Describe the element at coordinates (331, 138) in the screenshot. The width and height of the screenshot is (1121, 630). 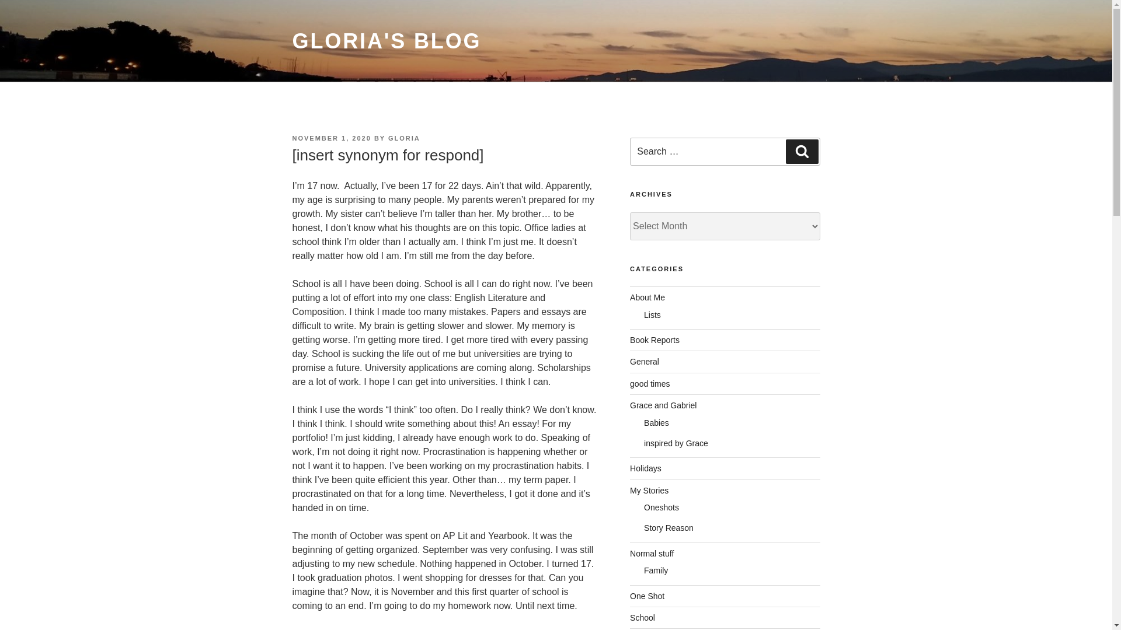
I see `NOVEMBER 1, 2020` at that location.